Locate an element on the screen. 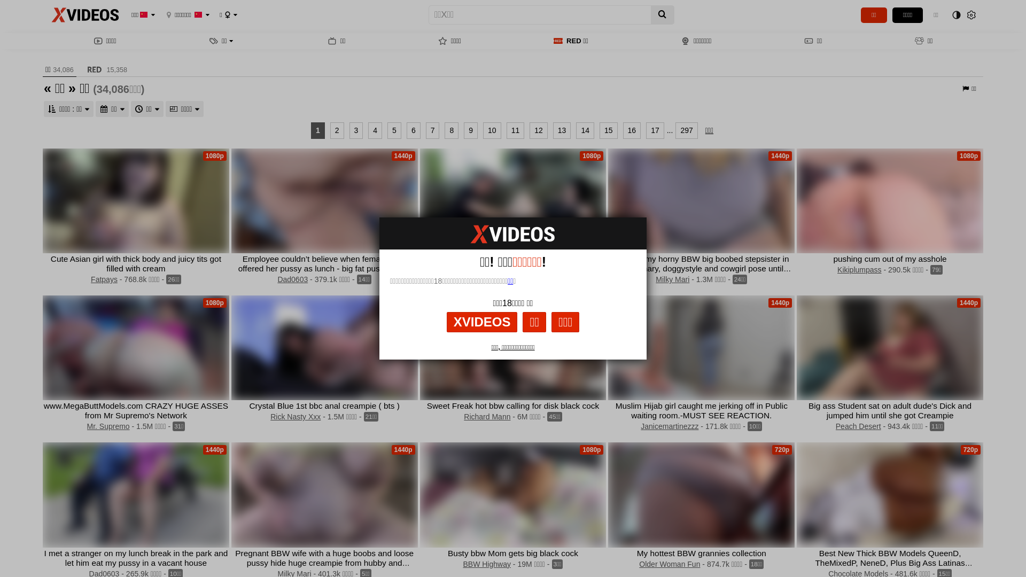 The width and height of the screenshot is (1026, 577). 7 is located at coordinates (433, 130).